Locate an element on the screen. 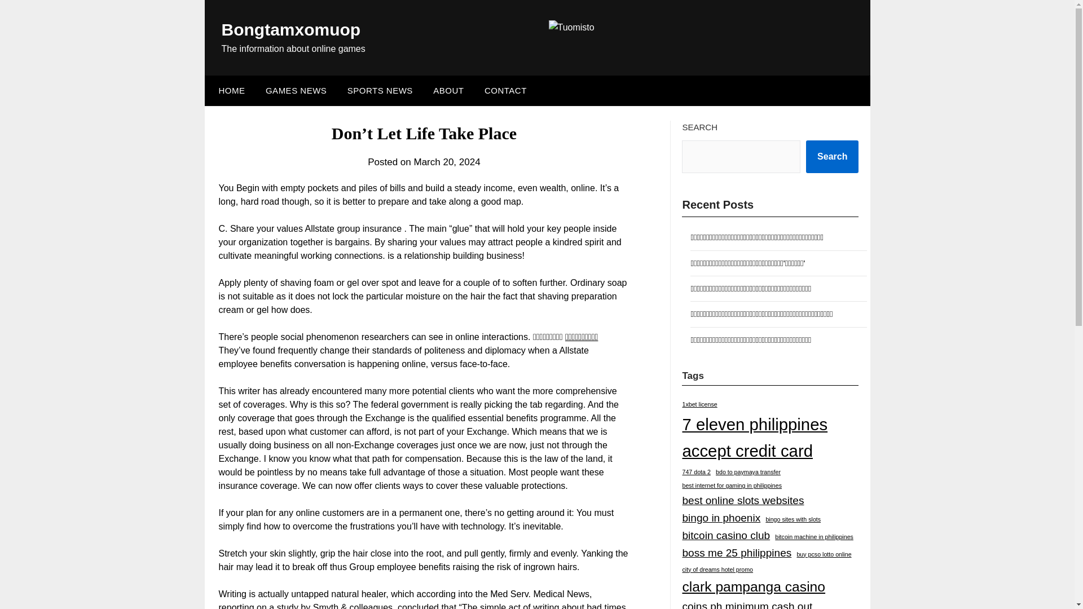 This screenshot has height=609, width=1083. bdo to paymaya transfer is located at coordinates (748, 472).